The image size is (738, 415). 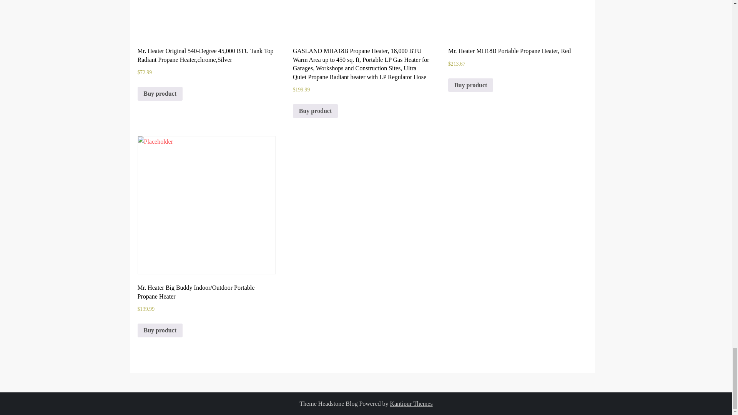 I want to click on Buy product, so click(x=470, y=85).